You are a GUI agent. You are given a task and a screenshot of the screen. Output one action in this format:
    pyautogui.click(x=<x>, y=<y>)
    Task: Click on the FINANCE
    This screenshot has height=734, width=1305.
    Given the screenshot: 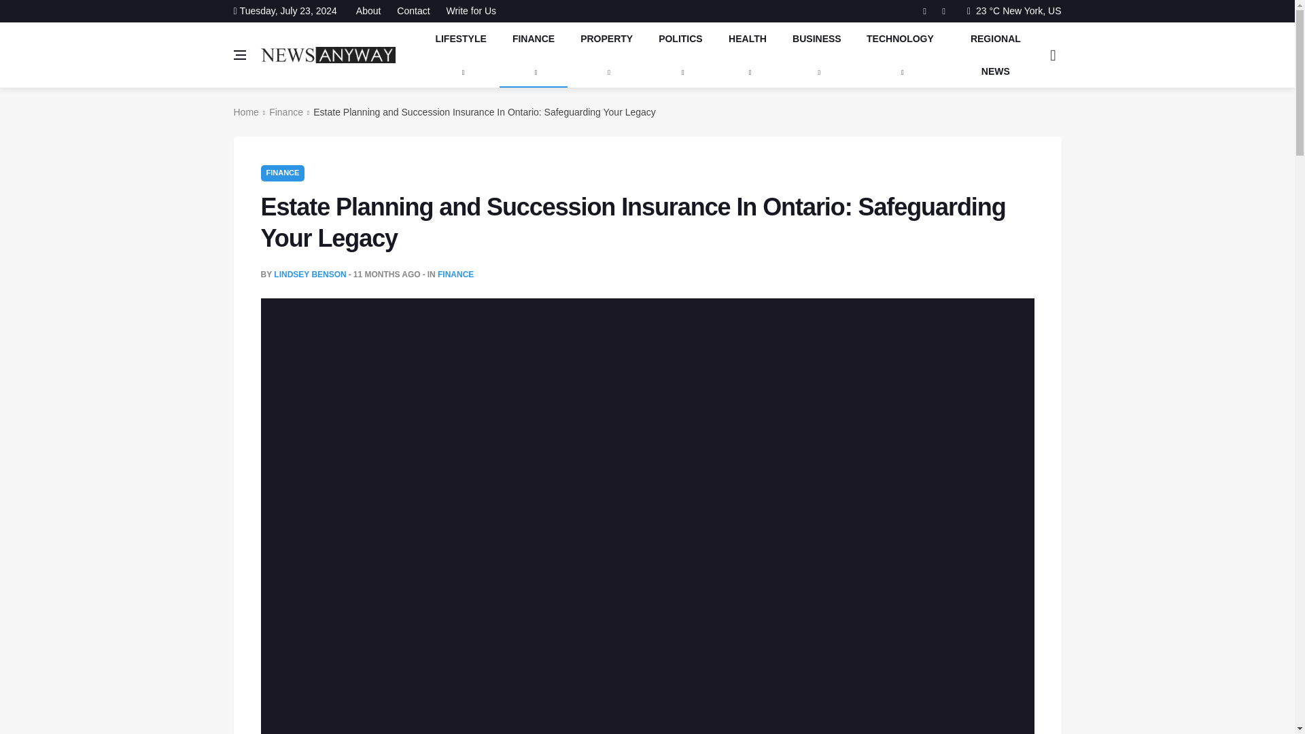 What is the action you would take?
    pyautogui.click(x=534, y=54)
    